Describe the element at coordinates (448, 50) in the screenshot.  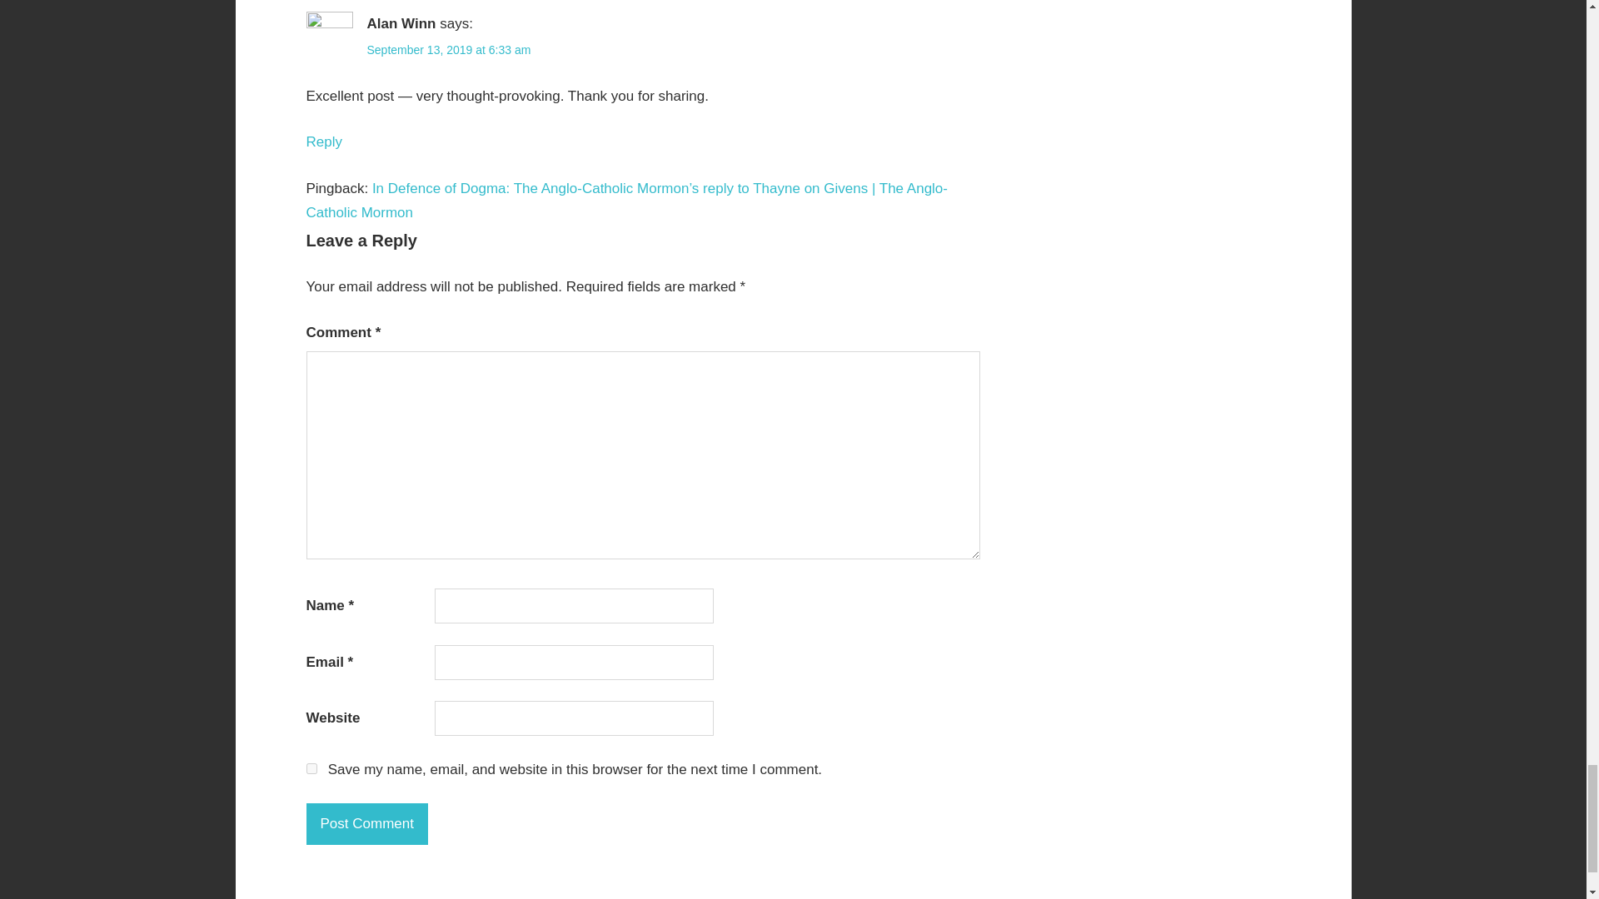
I see `September 13, 2019 at 6:33 am` at that location.